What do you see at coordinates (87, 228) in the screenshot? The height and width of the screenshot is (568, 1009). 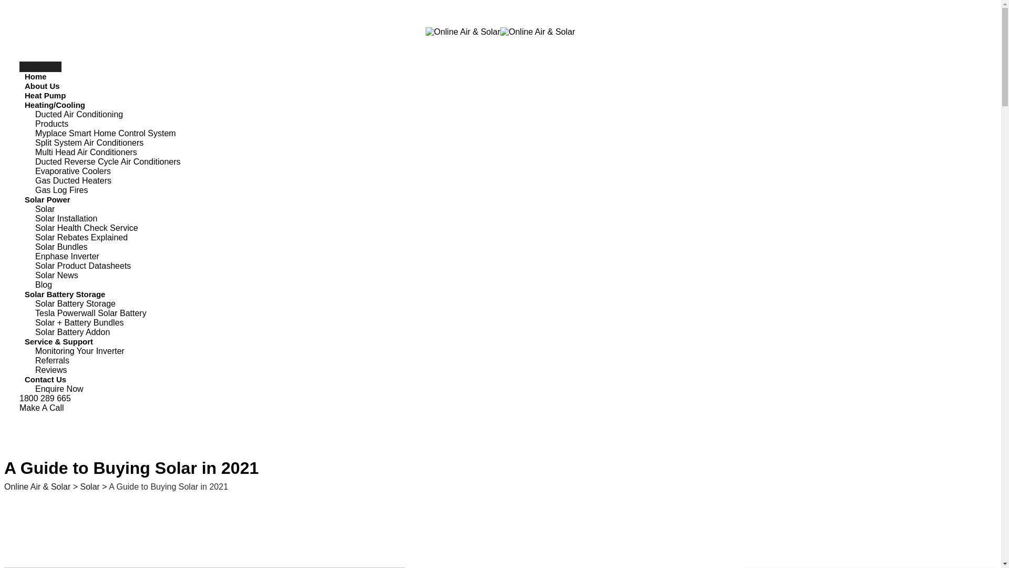 I see `Solar Health Check Service` at bounding box center [87, 228].